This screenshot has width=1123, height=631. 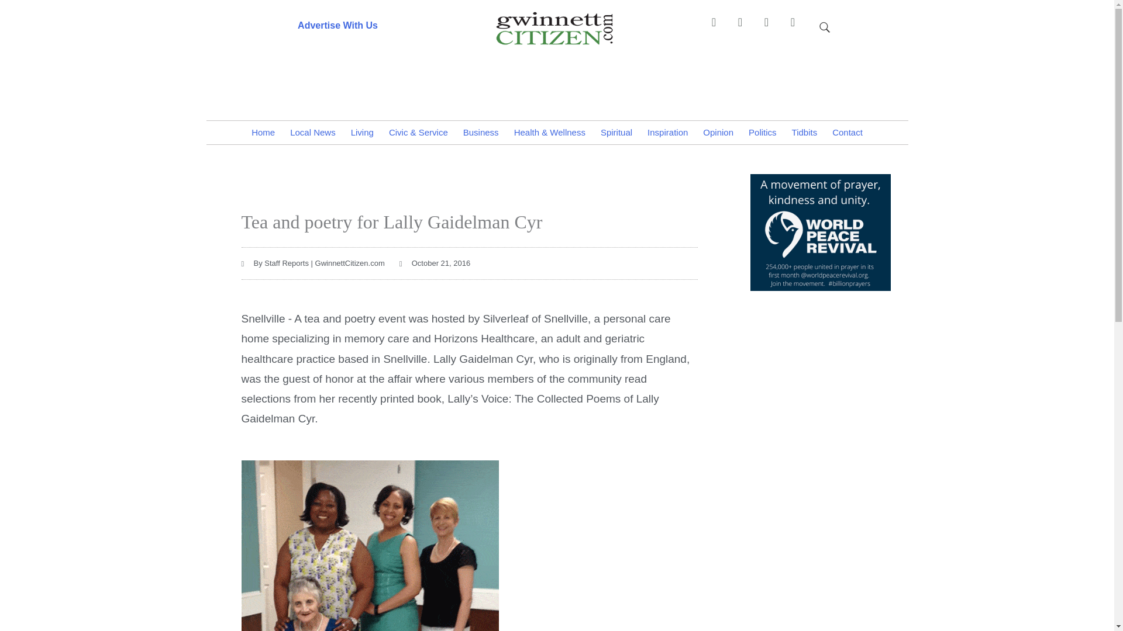 I want to click on Local News, so click(x=313, y=133).